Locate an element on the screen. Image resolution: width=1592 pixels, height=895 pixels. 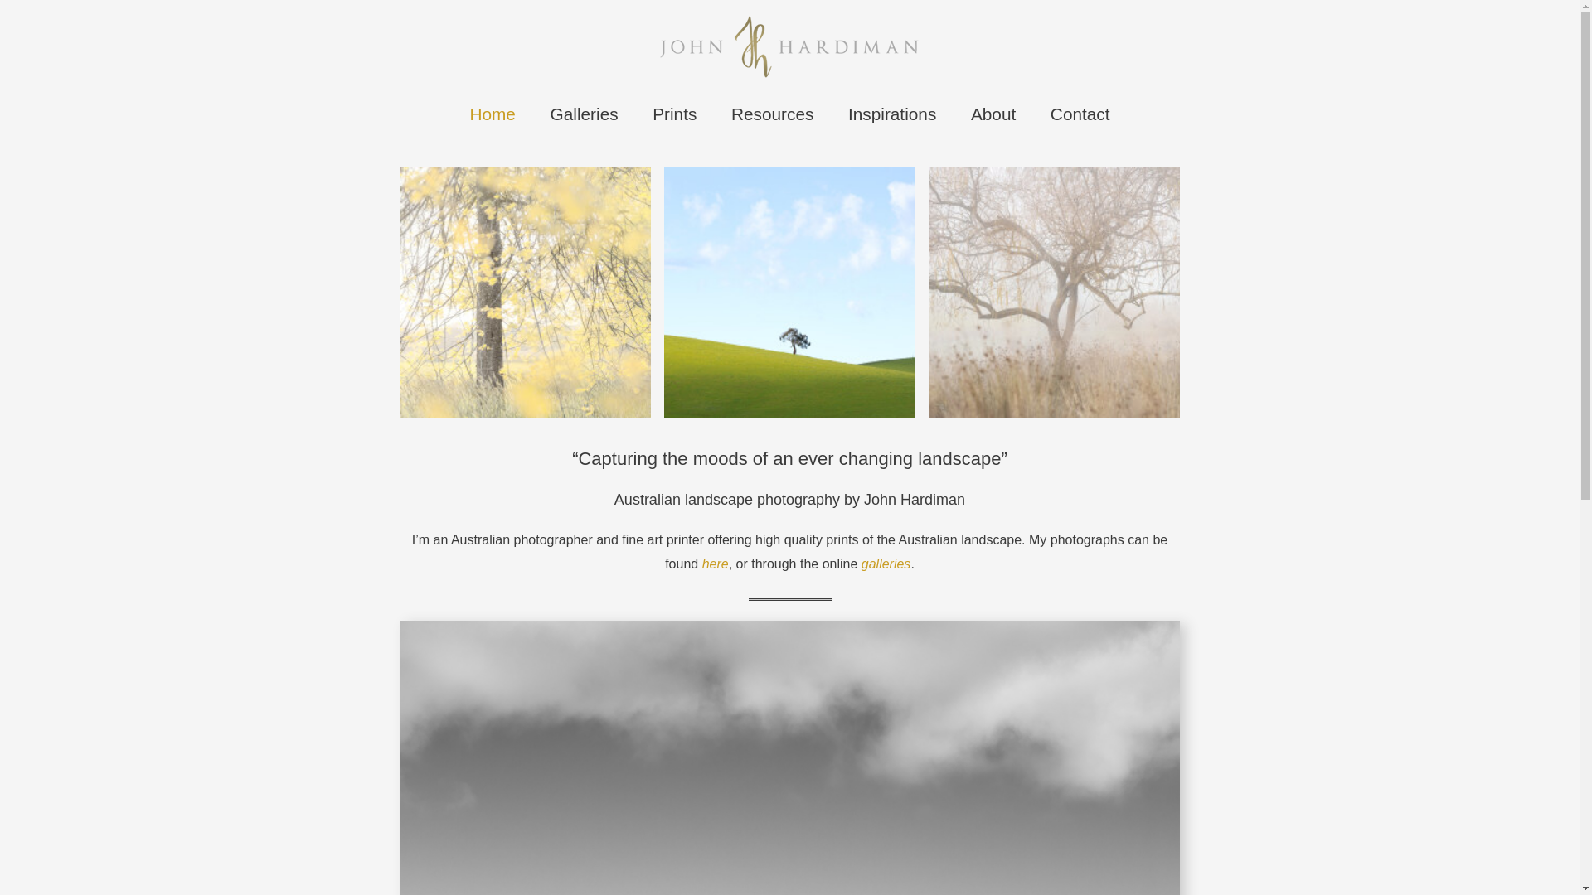
Resources is located at coordinates (773, 114).